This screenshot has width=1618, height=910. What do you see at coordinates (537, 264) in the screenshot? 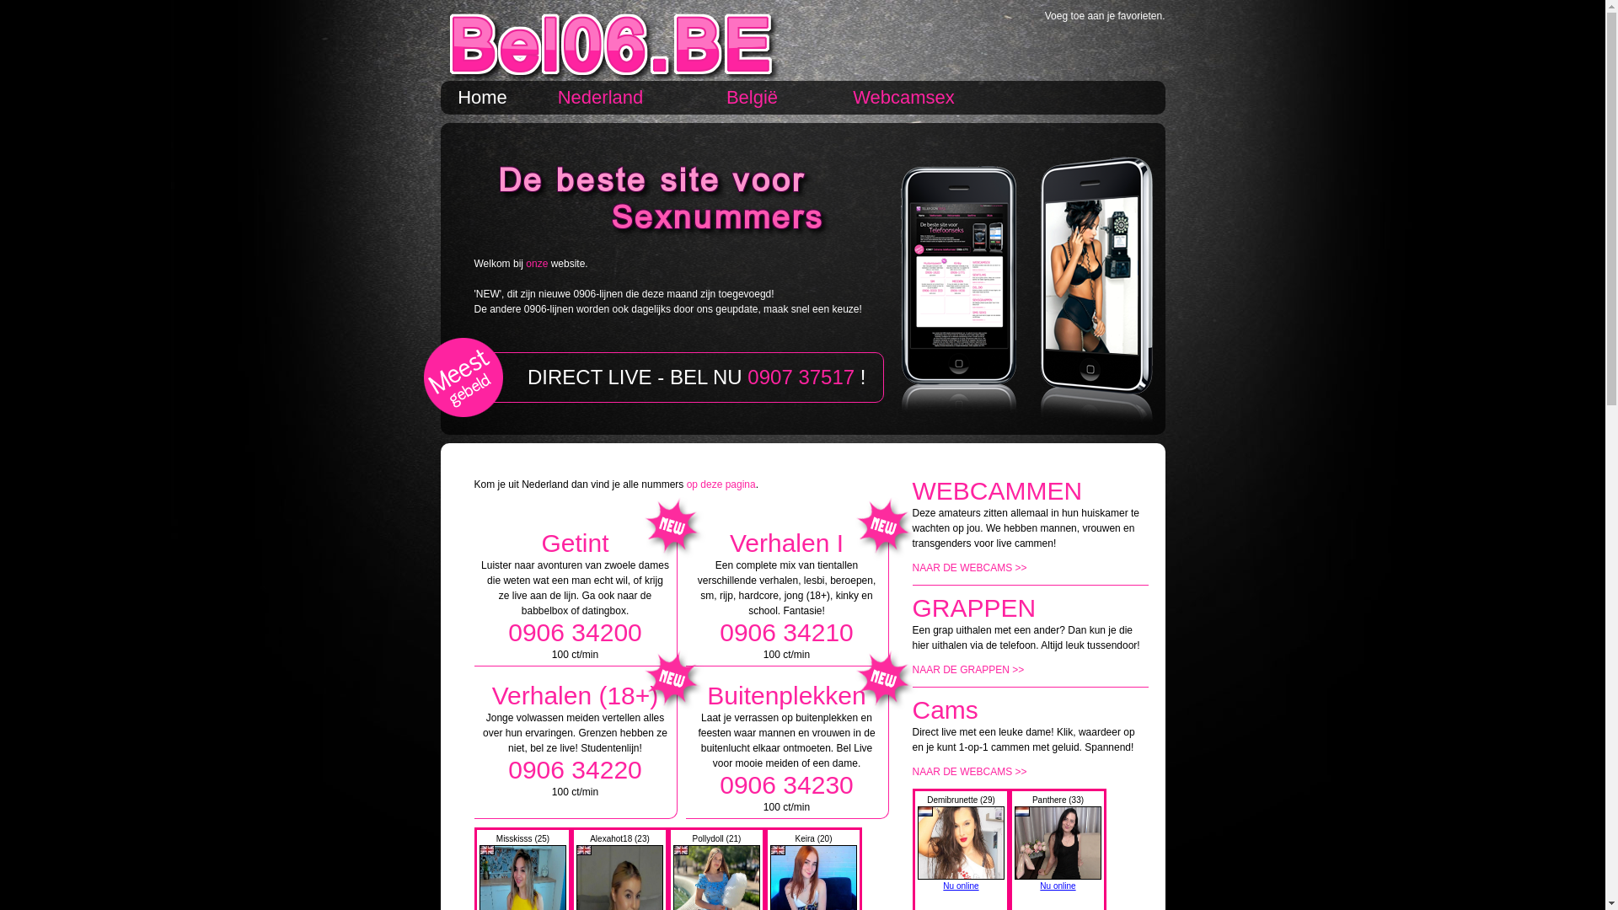
I see `onze` at bounding box center [537, 264].